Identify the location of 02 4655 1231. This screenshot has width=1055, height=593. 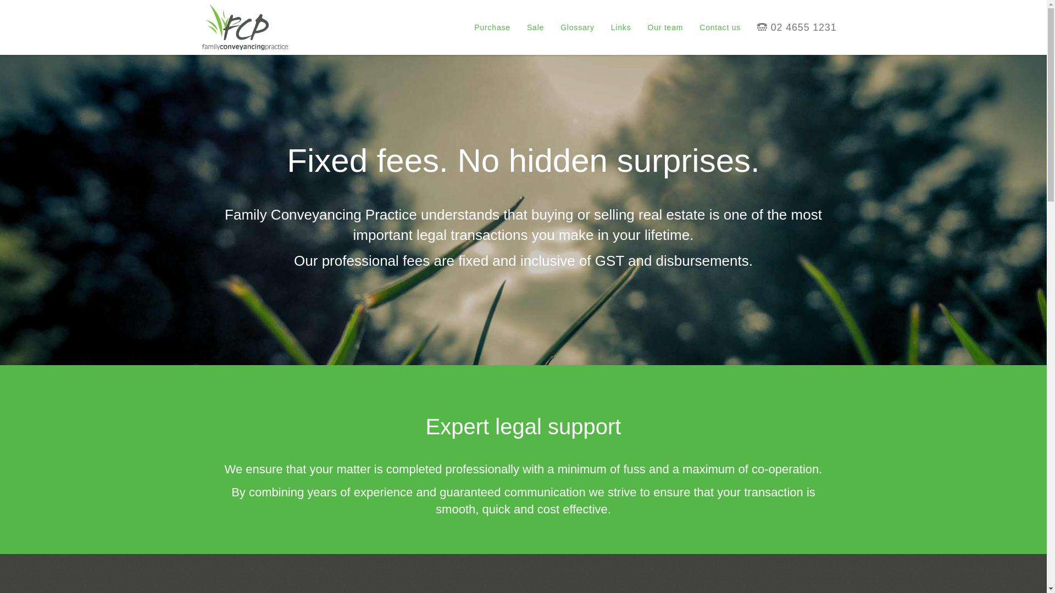
(797, 27).